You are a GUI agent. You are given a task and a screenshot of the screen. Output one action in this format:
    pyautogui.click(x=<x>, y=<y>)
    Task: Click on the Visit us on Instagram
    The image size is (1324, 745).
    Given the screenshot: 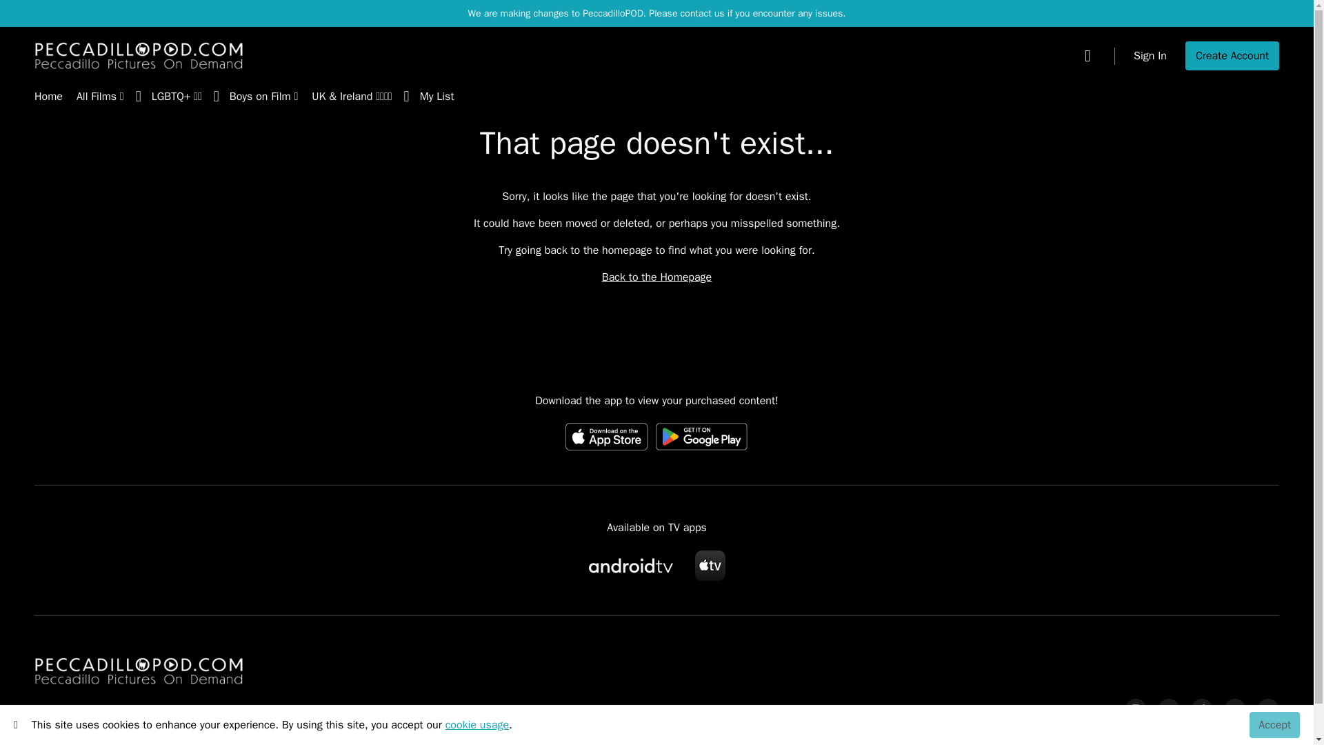 What is the action you would take?
    pyautogui.click(x=1135, y=710)
    